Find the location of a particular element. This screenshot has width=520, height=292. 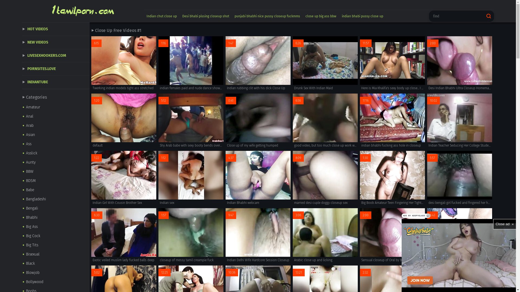

Ass is located at coordinates (56, 144).